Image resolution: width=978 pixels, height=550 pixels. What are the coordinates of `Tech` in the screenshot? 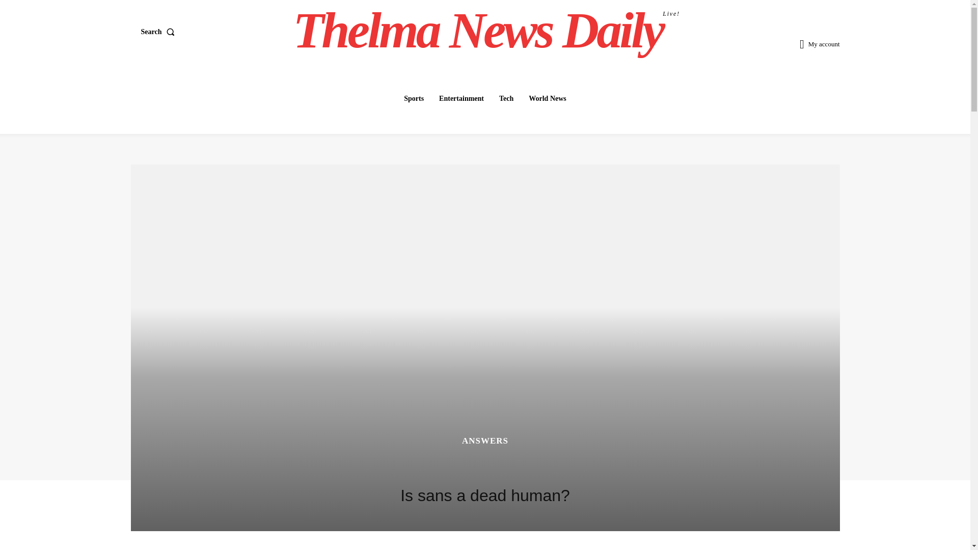 It's located at (506, 98).